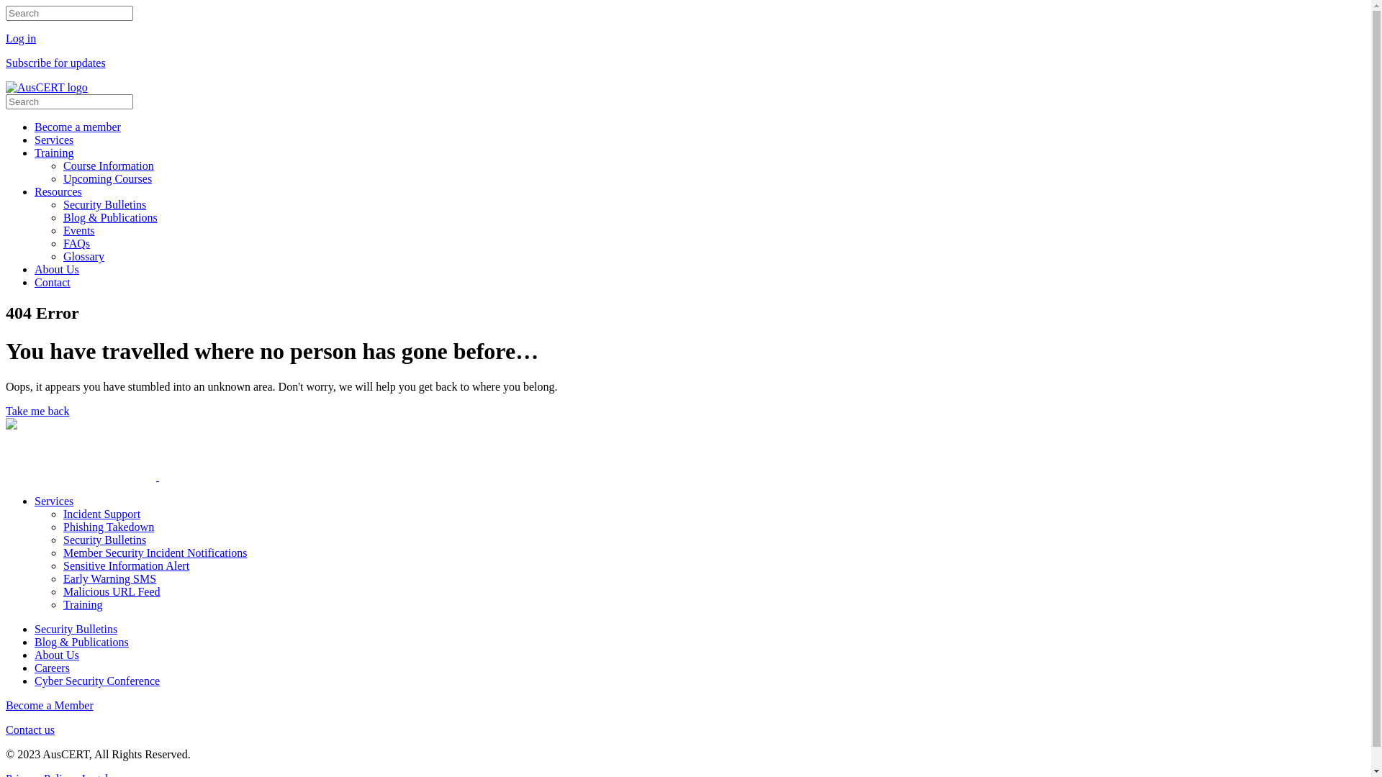  Describe the element at coordinates (58, 191) in the screenshot. I see `Resources` at that location.